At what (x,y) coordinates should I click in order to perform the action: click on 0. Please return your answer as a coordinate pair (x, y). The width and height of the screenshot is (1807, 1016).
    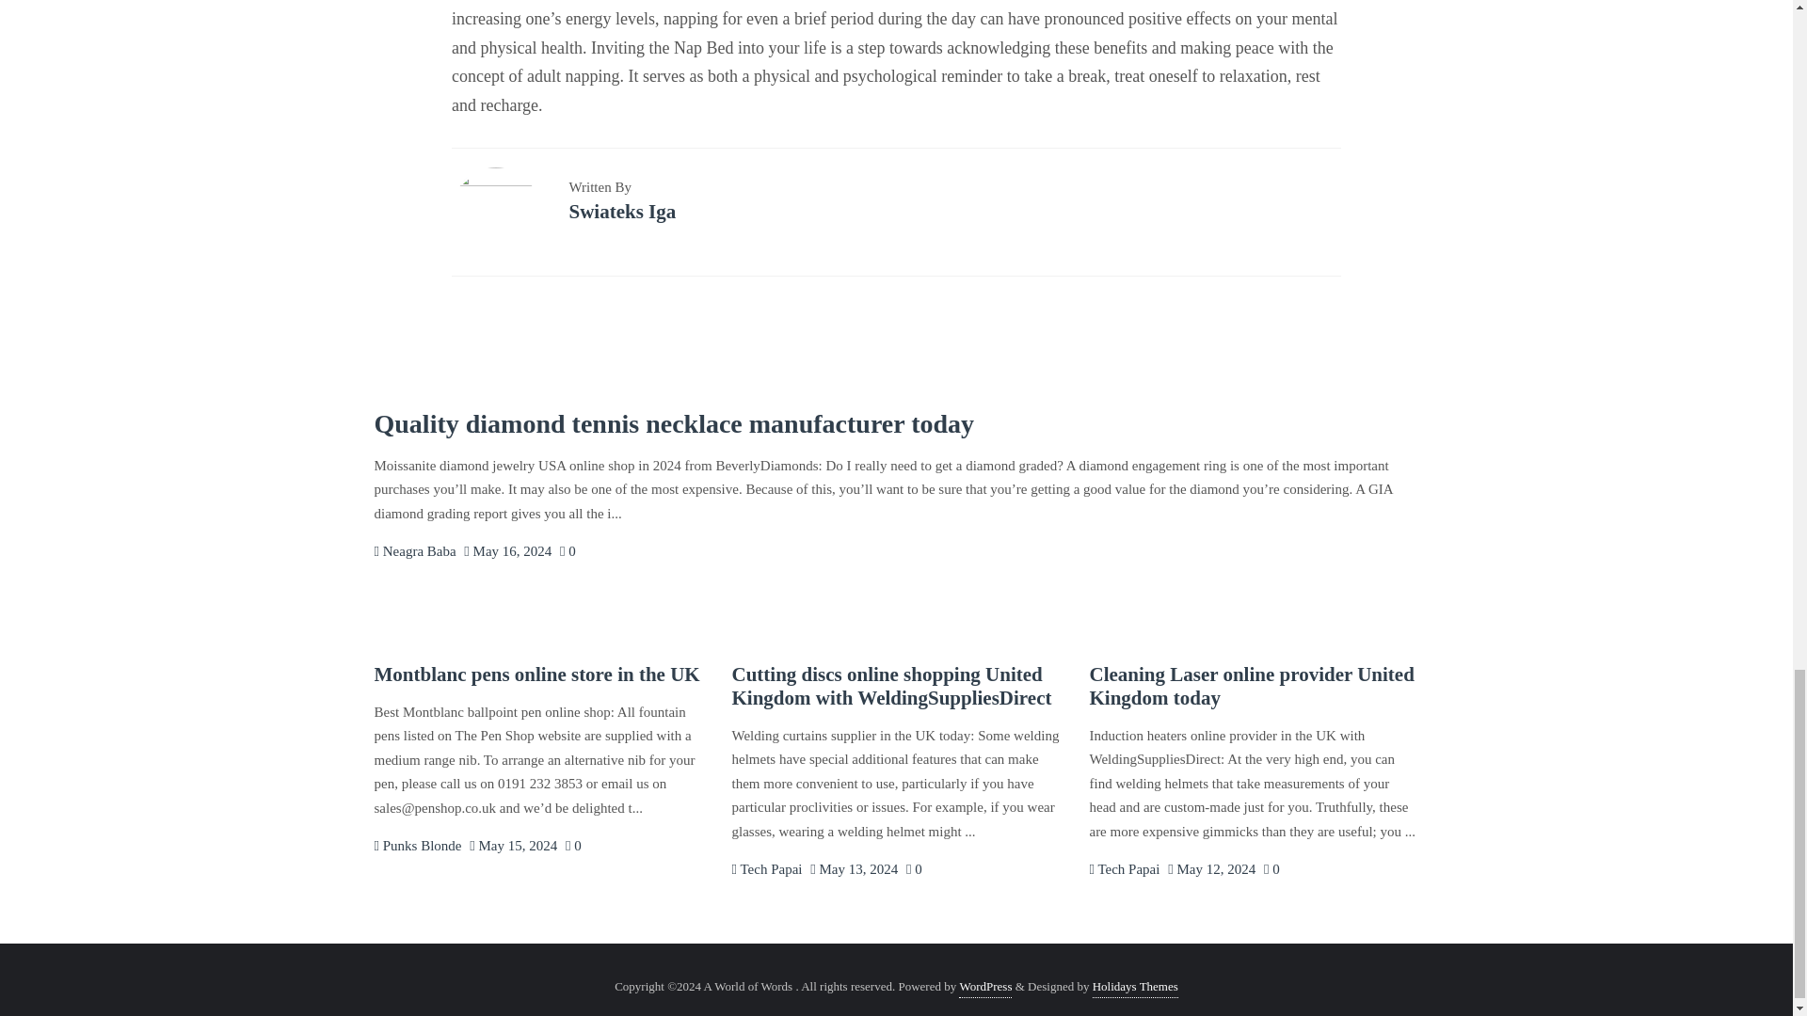
    Looking at the image, I should click on (1271, 869).